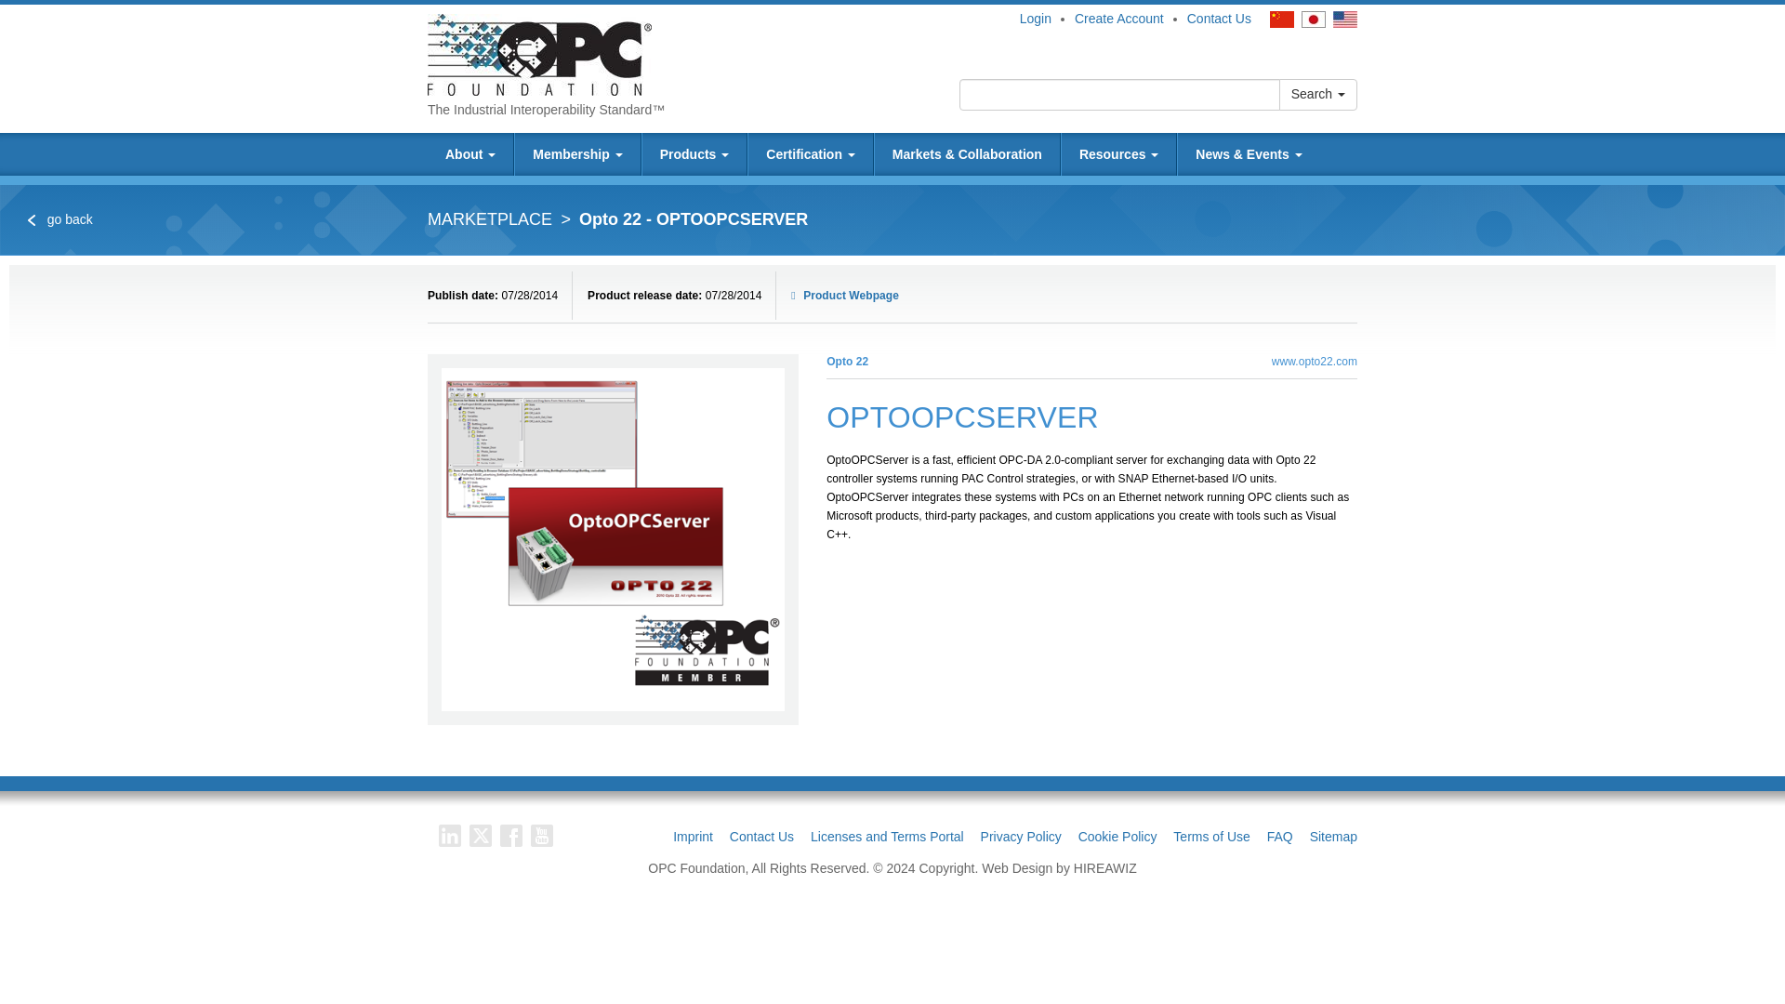 The height and width of the screenshot is (1004, 1785). I want to click on Product Webpage, so click(844, 296).